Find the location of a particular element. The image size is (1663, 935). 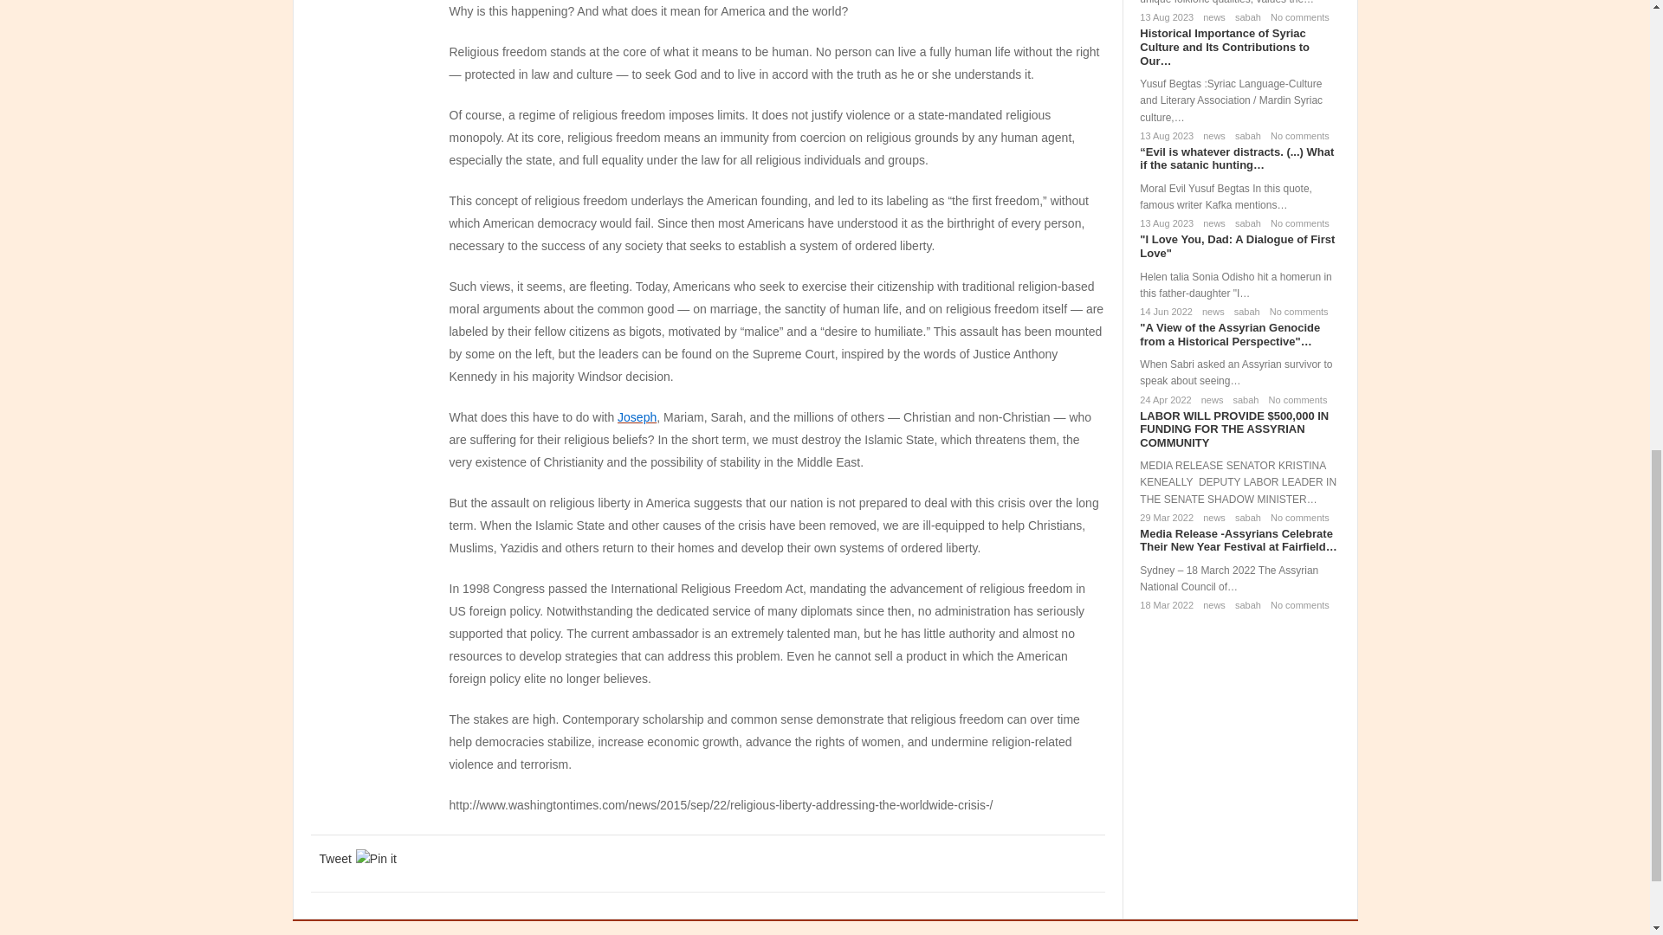

Pin it is located at coordinates (376, 859).